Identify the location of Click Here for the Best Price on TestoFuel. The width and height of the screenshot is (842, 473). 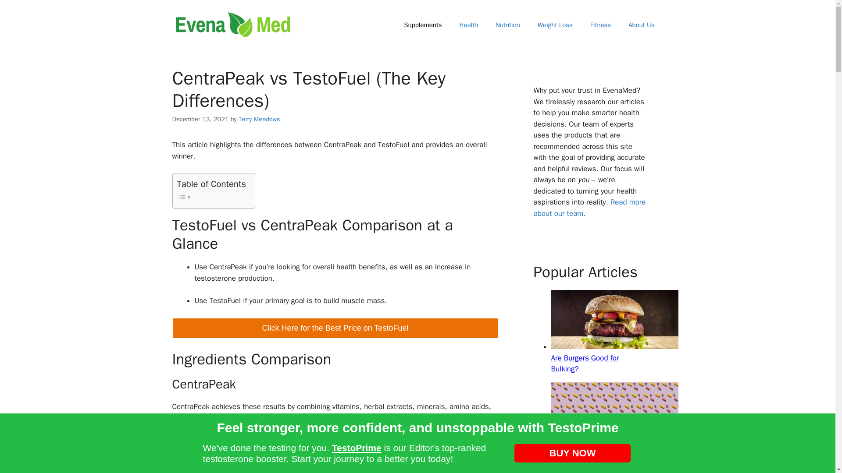
(335, 328).